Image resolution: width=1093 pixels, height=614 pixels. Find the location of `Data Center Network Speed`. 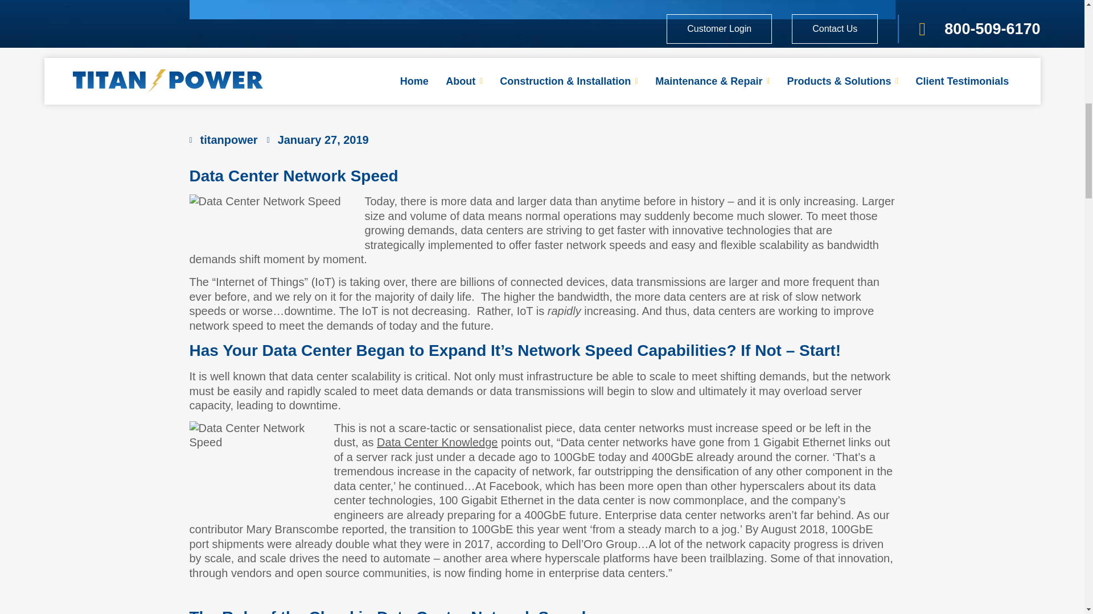

Data Center Network Speed is located at coordinates (257, 470).